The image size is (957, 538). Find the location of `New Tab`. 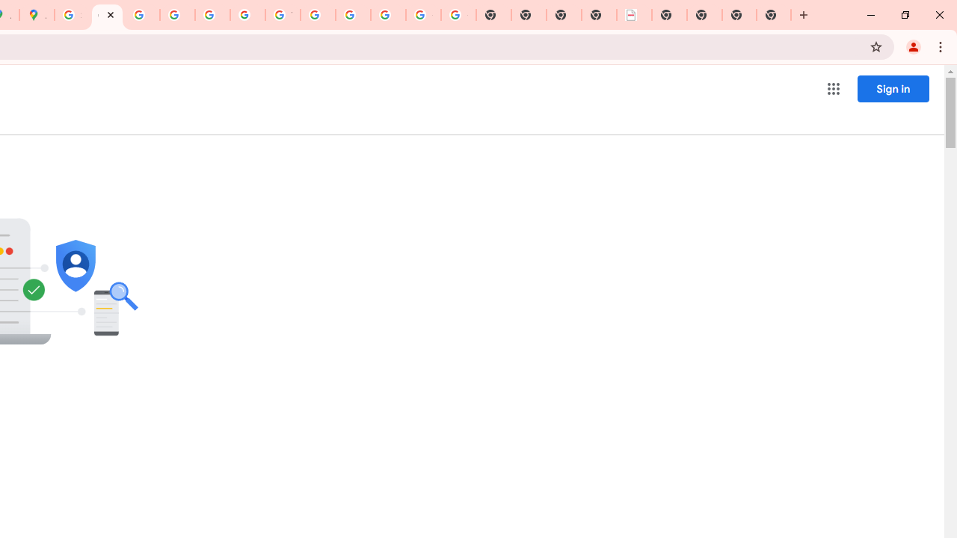

New Tab is located at coordinates (774, 15).